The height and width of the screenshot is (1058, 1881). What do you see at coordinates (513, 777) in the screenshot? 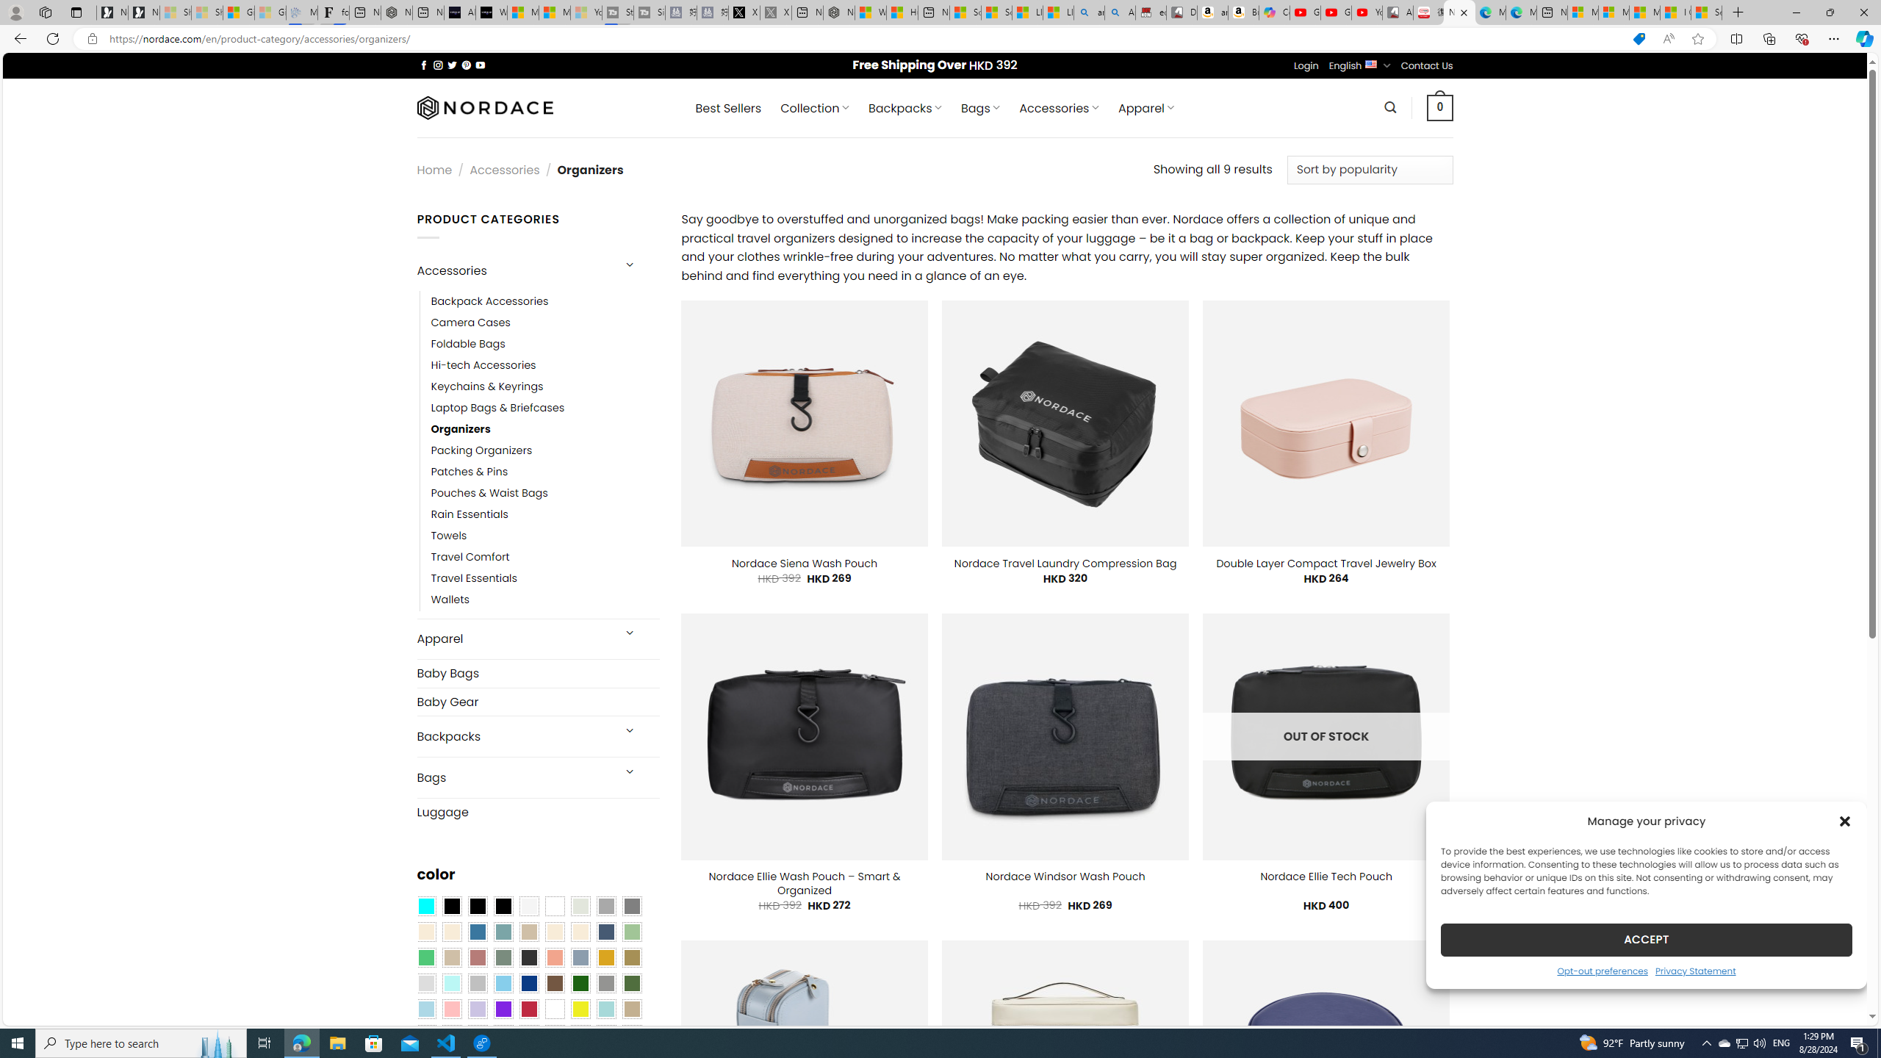
I see `Bags` at bounding box center [513, 777].